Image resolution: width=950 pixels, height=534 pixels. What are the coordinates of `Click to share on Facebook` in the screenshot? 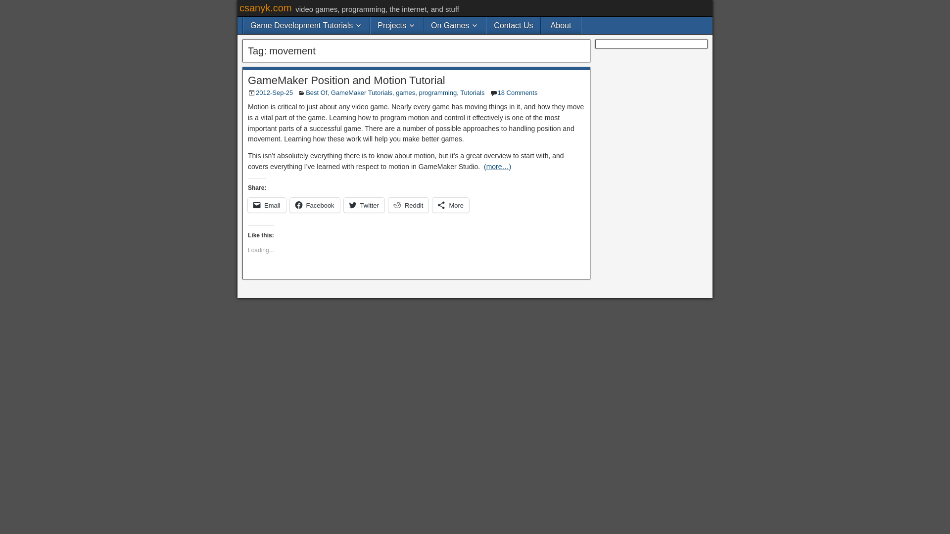 It's located at (315, 205).